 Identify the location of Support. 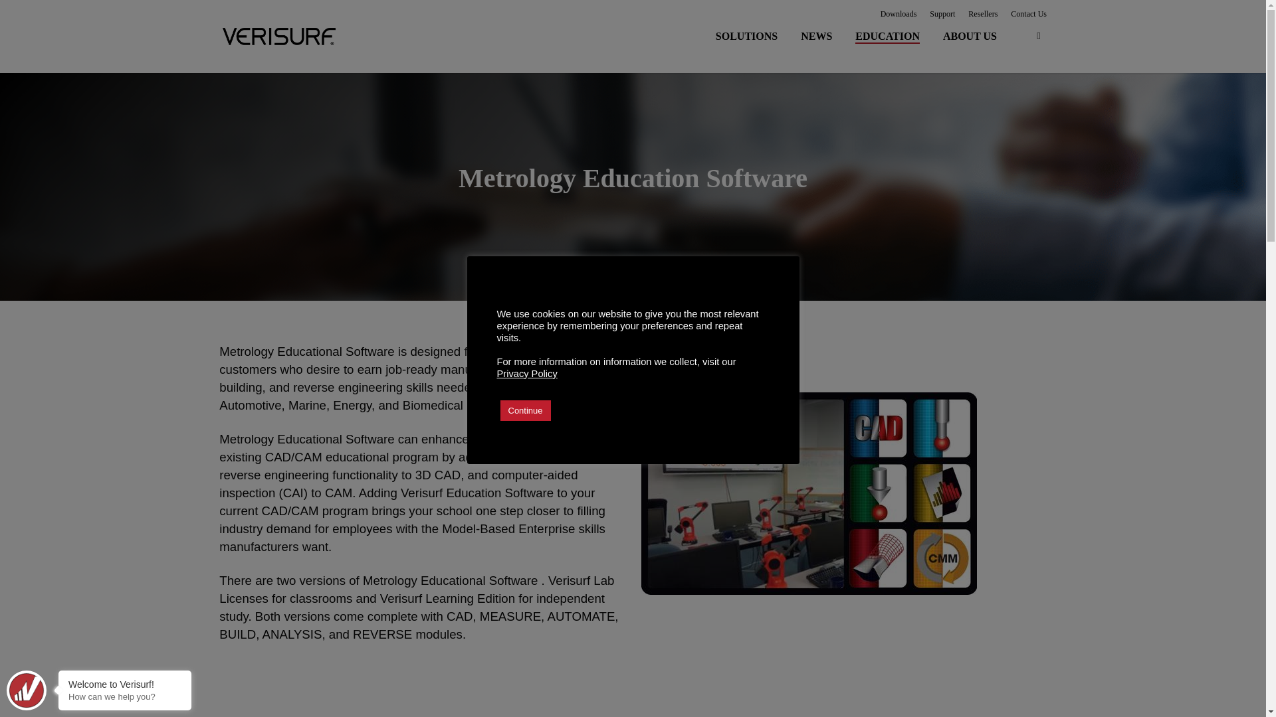
(942, 13).